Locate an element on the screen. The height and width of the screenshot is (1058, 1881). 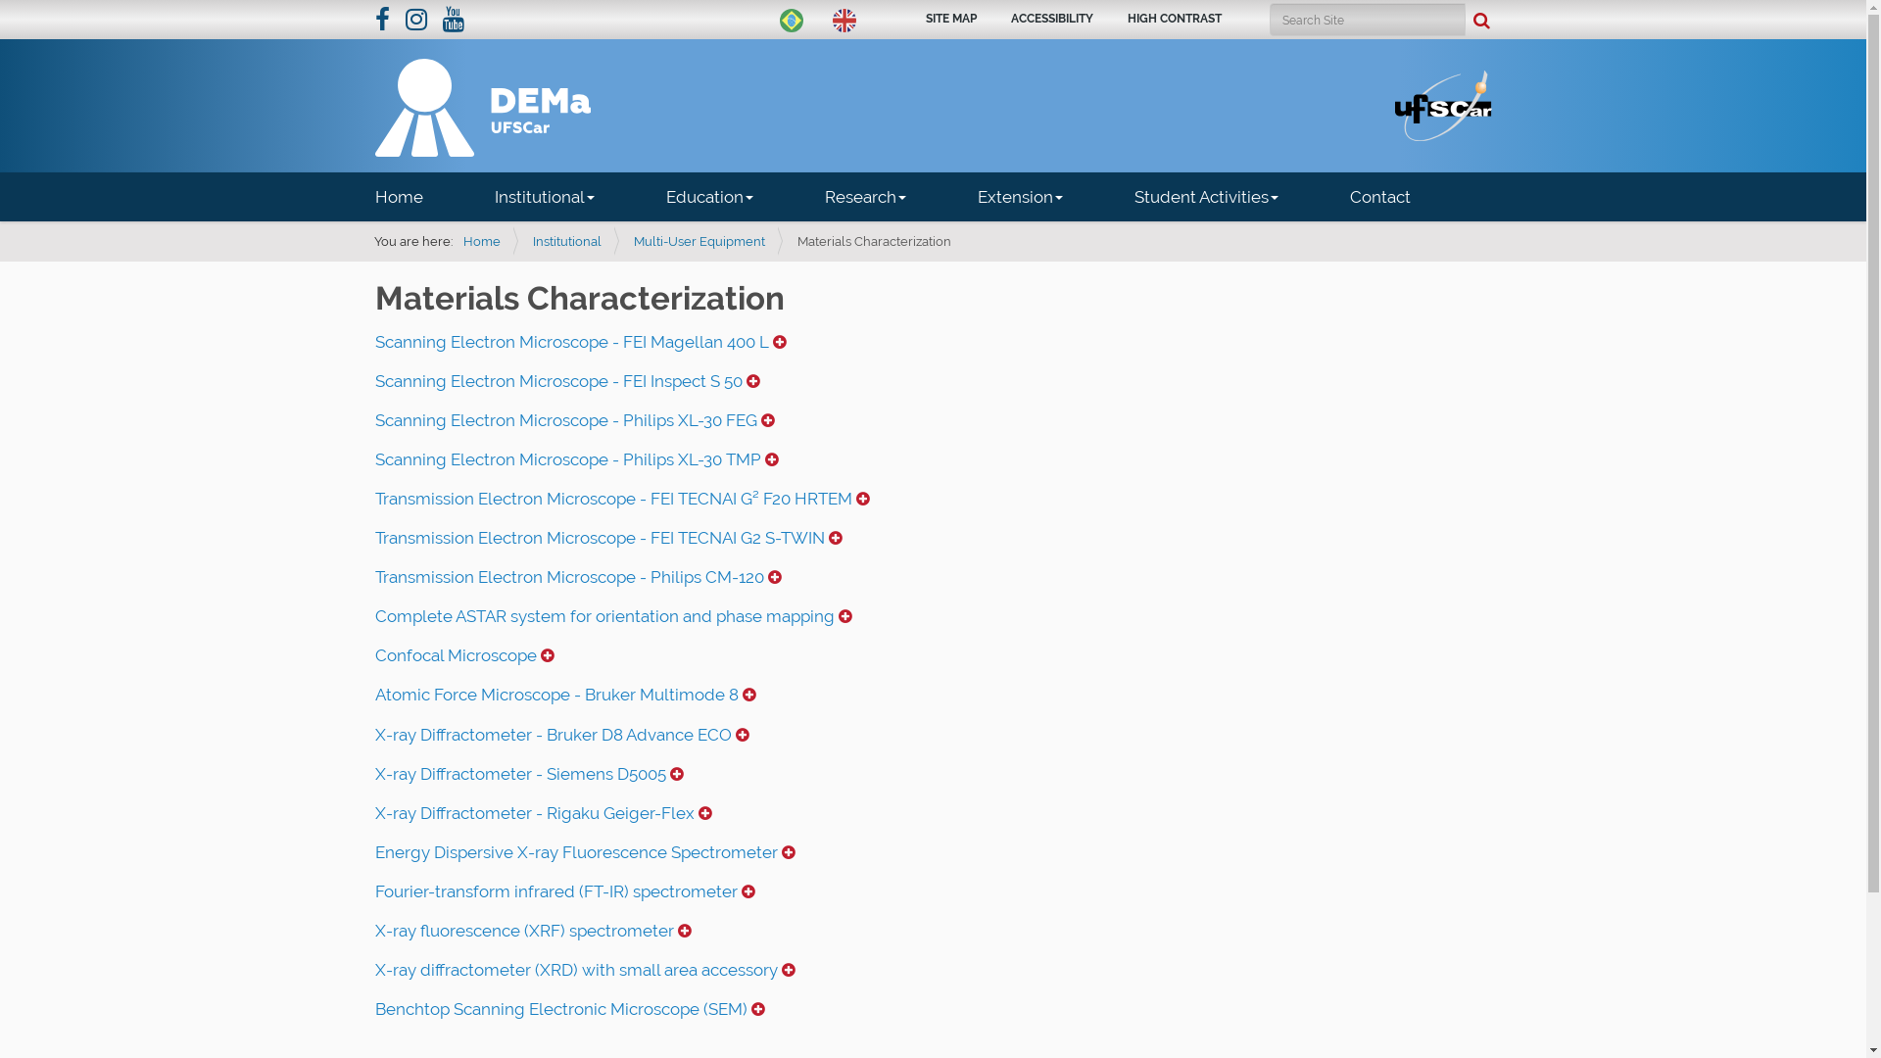
X-ray fluorescence (XRF) spectrometer is located at coordinates (533, 931).